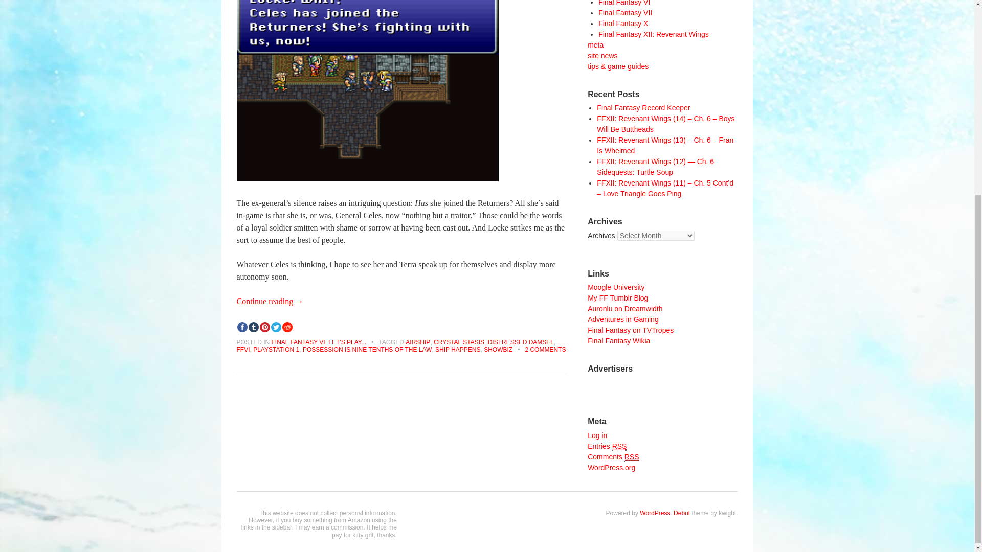 Image resolution: width=982 pixels, height=552 pixels. Describe the element at coordinates (276, 350) in the screenshot. I see `PLAYSTATION 1` at that location.